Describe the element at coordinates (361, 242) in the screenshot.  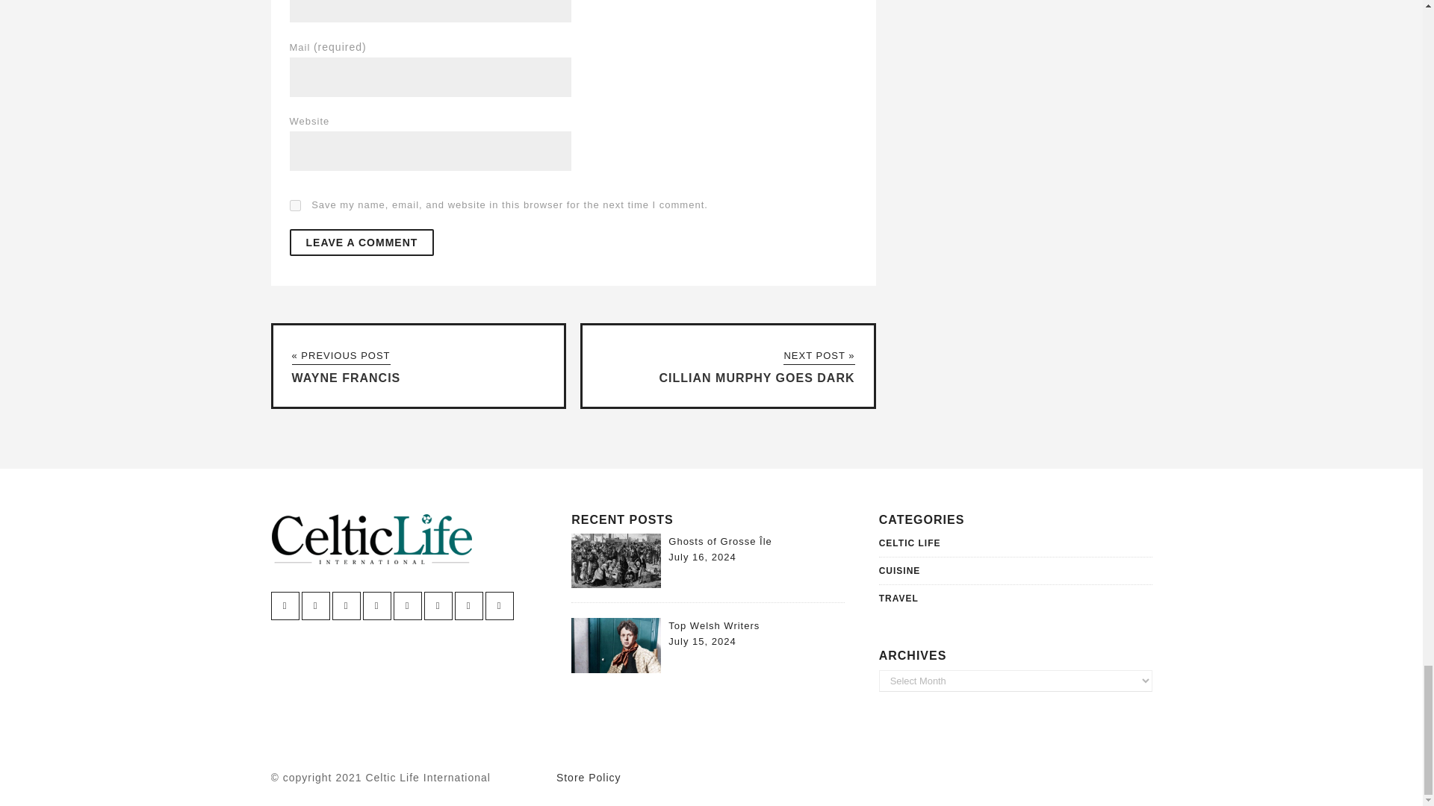
I see `Leave a Comment` at that location.